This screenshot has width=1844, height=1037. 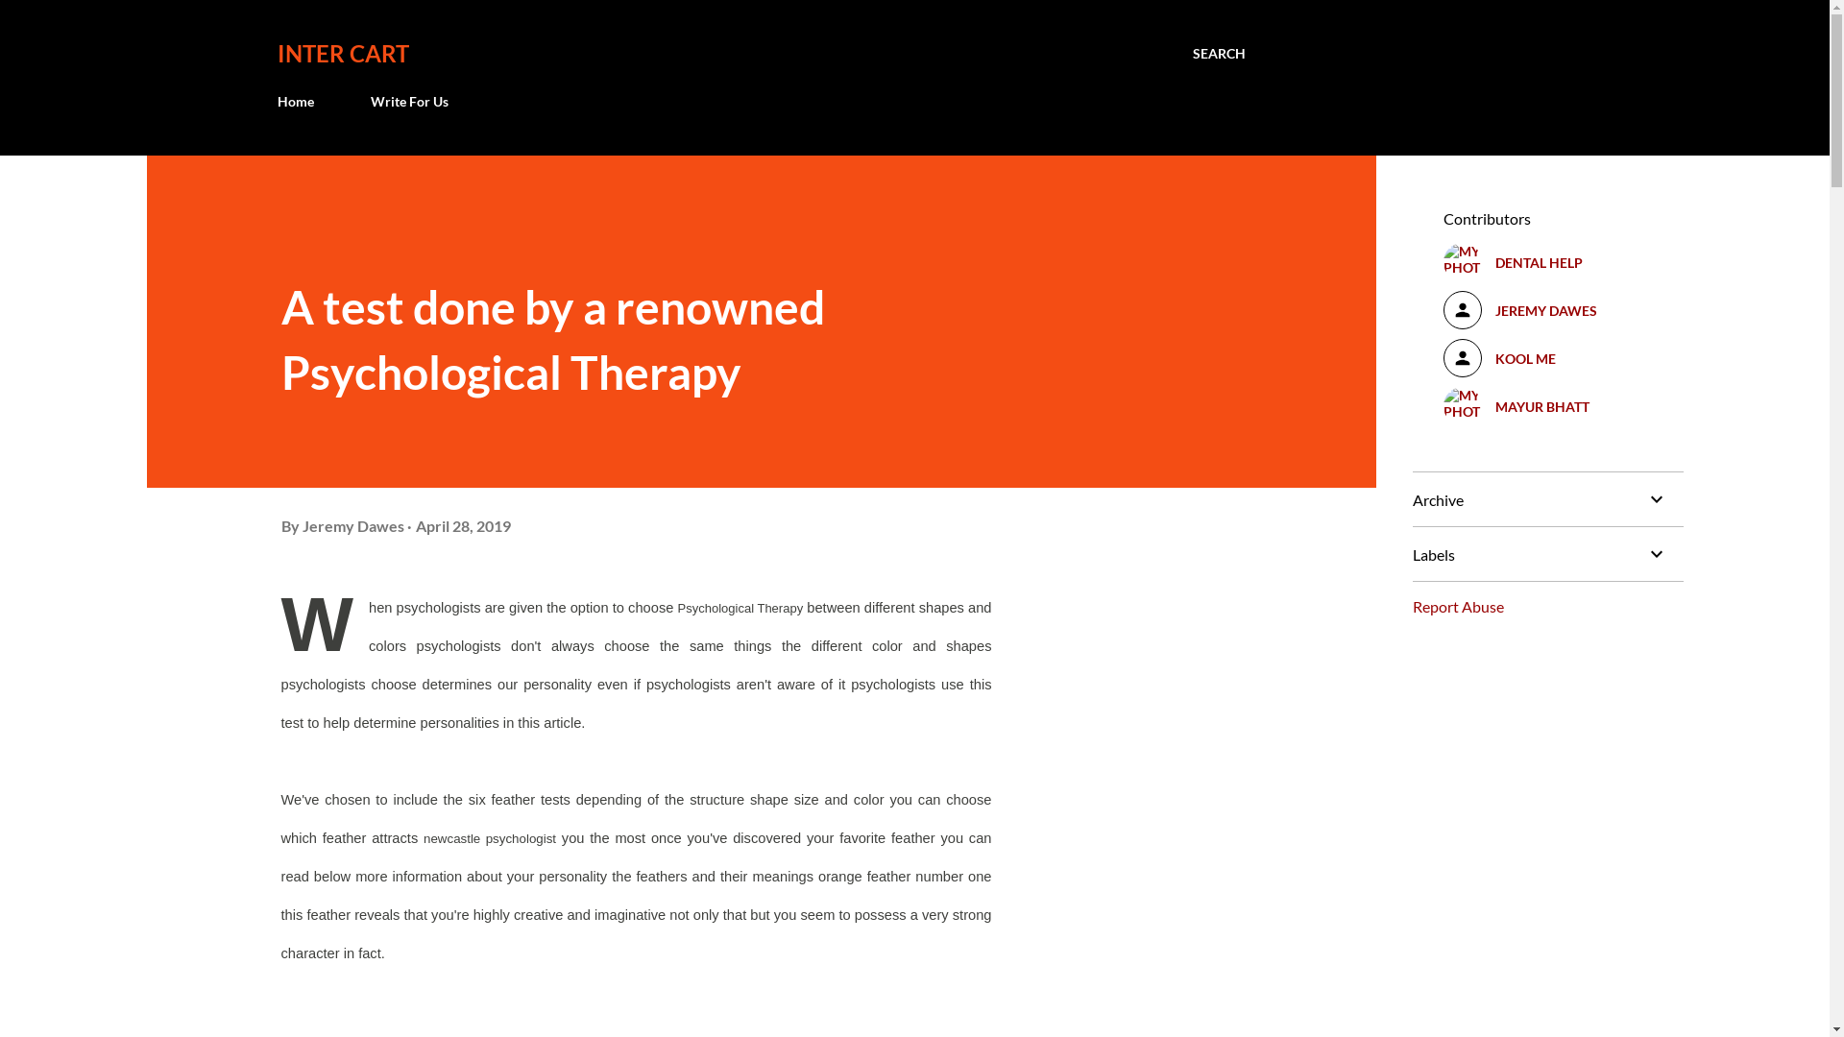 I want to click on Write For Us, so click(x=409, y=102).